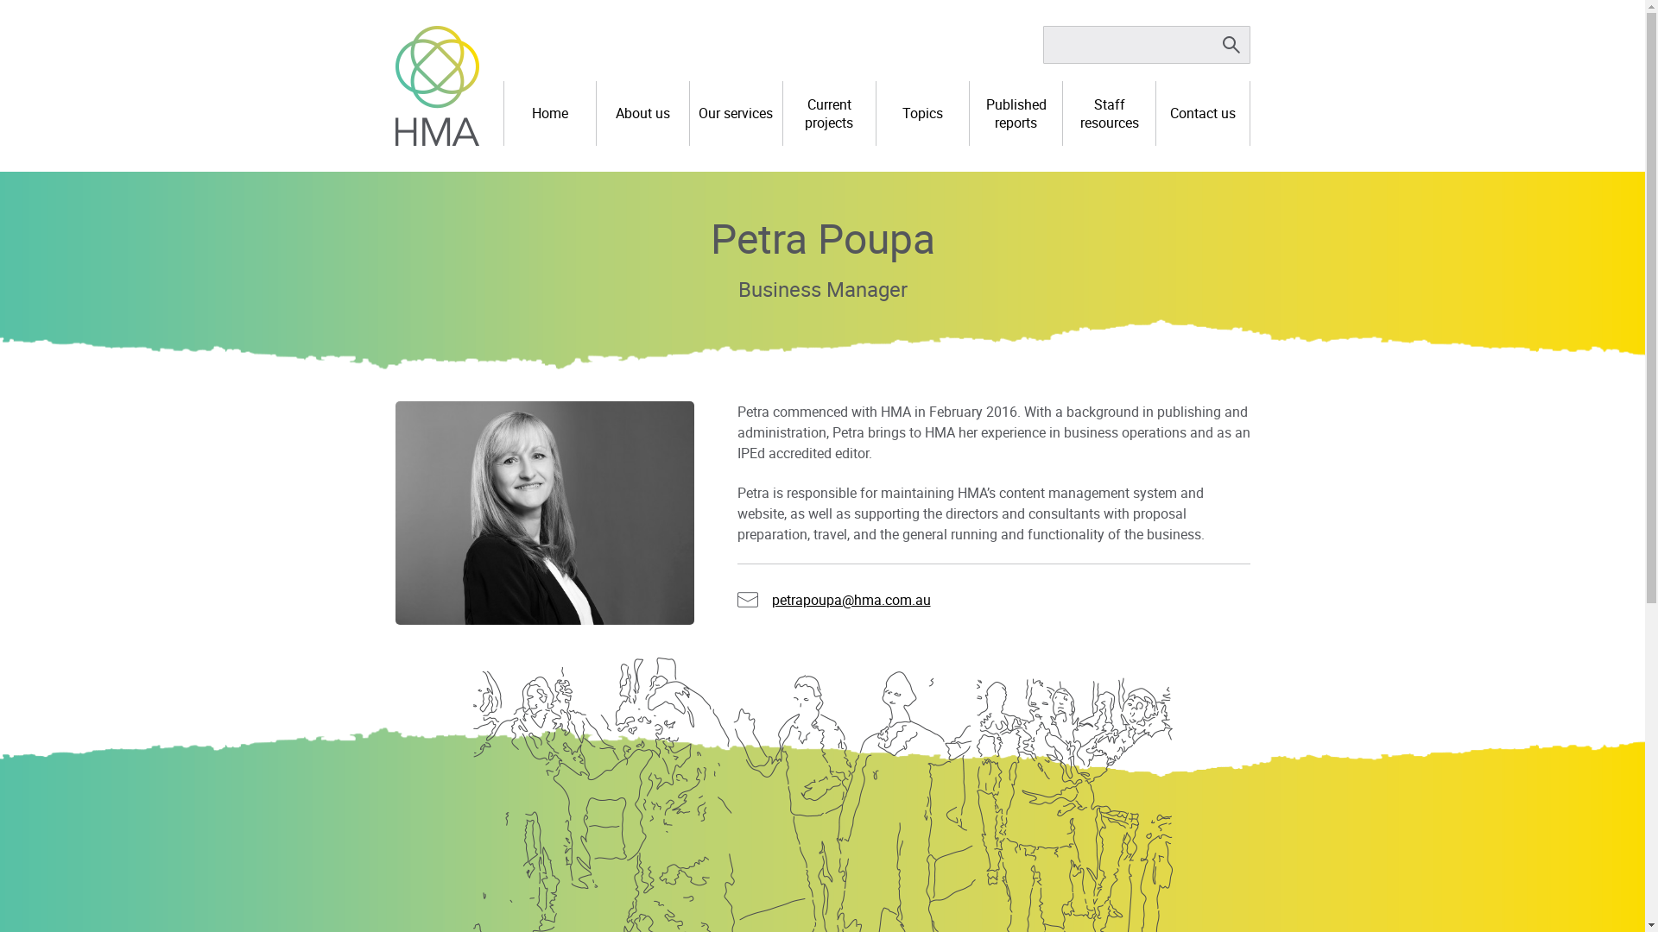  Describe the element at coordinates (642, 114) in the screenshot. I see `About us` at that location.